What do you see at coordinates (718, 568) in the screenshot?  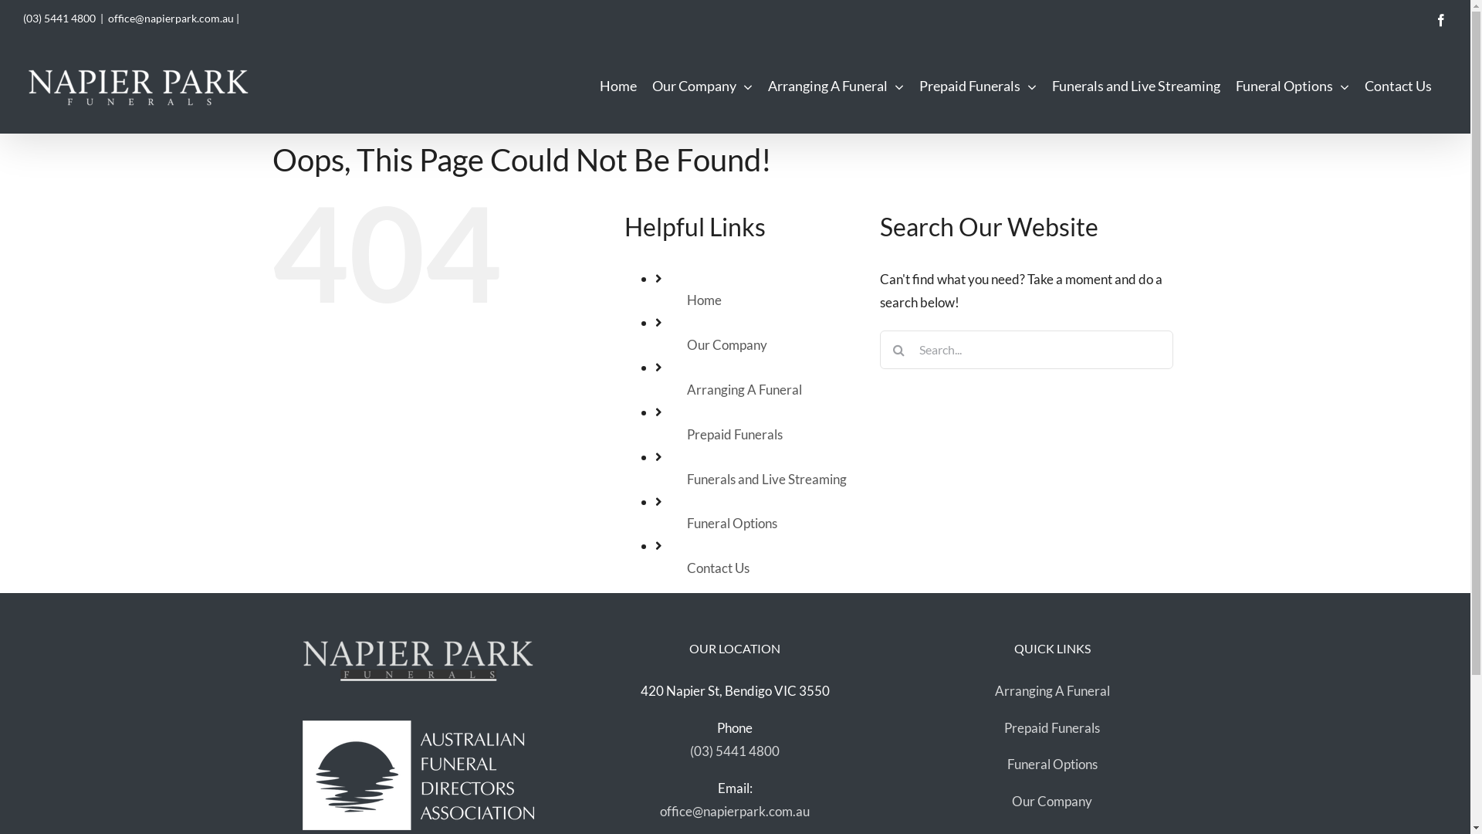 I see `Contact Us` at bounding box center [718, 568].